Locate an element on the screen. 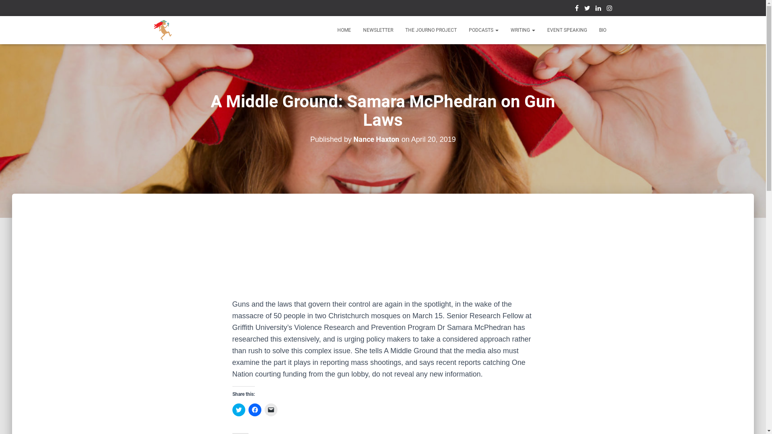 The image size is (772, 434). Click to email a link to a friend (Opens in new window) is located at coordinates (271, 410).